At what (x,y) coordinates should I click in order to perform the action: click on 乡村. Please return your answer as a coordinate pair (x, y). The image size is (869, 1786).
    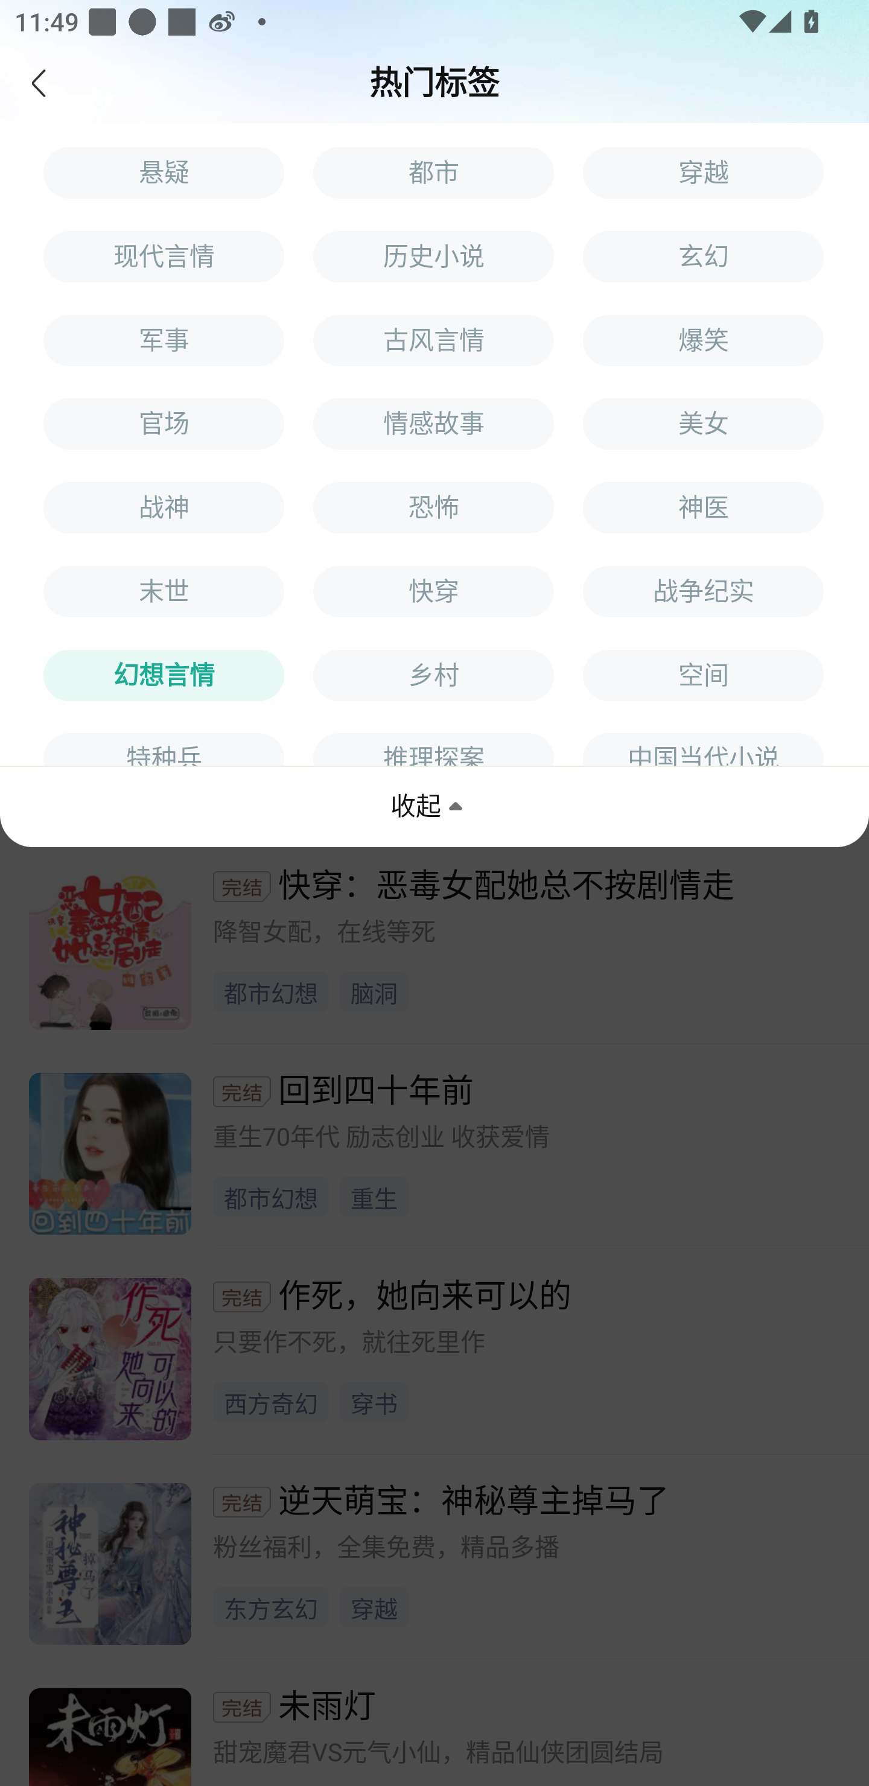
    Looking at the image, I should click on (433, 676).